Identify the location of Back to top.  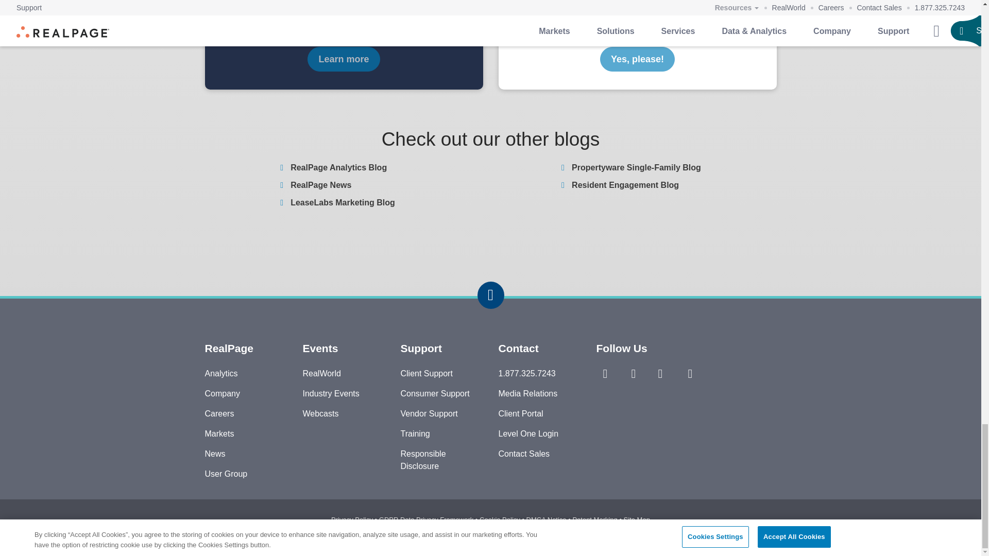
(490, 295).